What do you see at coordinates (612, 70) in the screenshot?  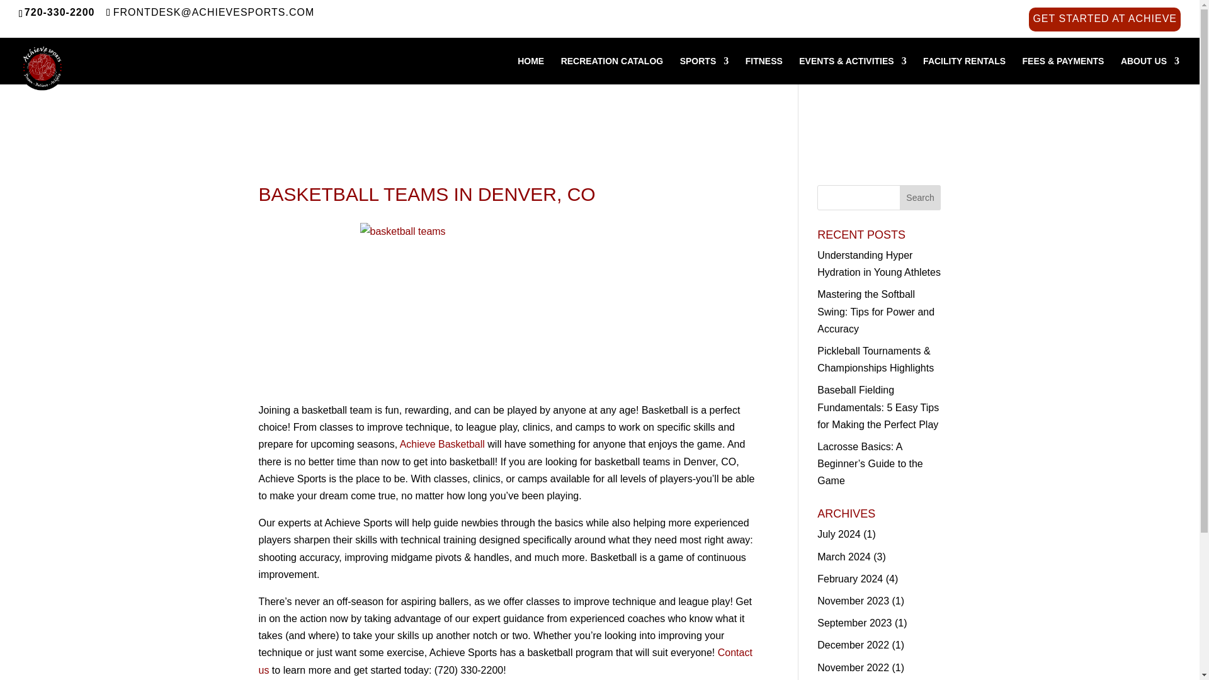 I see `RECREATION CATALOG` at bounding box center [612, 70].